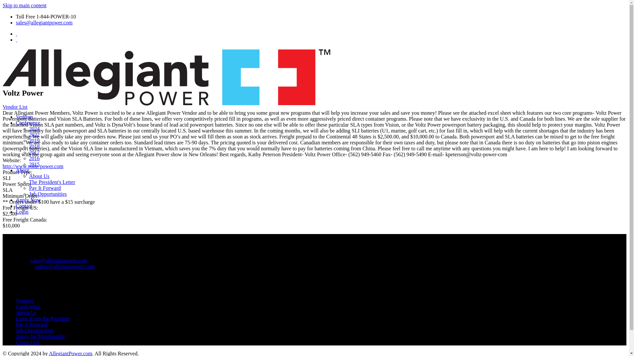  What do you see at coordinates (45, 188) in the screenshot?
I see `Pay It Forward` at bounding box center [45, 188].